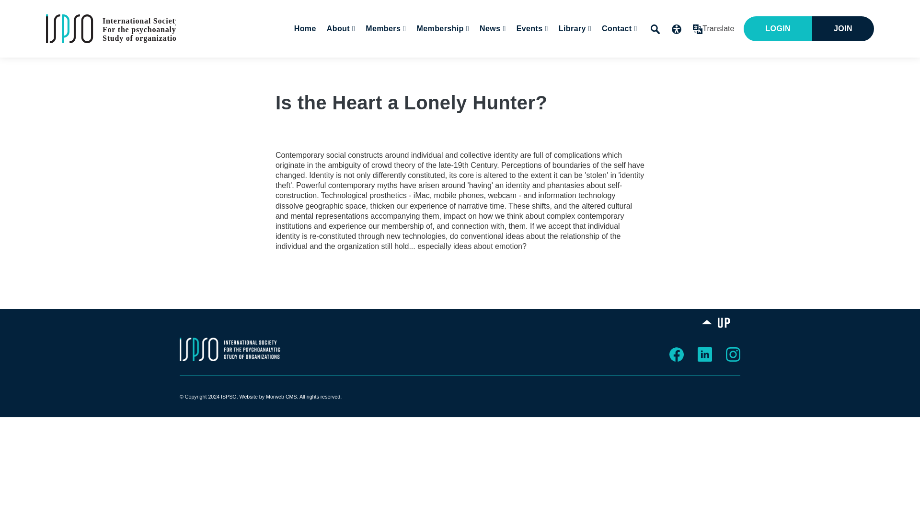 The height and width of the screenshot is (518, 920). Describe the element at coordinates (549, 57) in the screenshot. I see `Members News` at that location.